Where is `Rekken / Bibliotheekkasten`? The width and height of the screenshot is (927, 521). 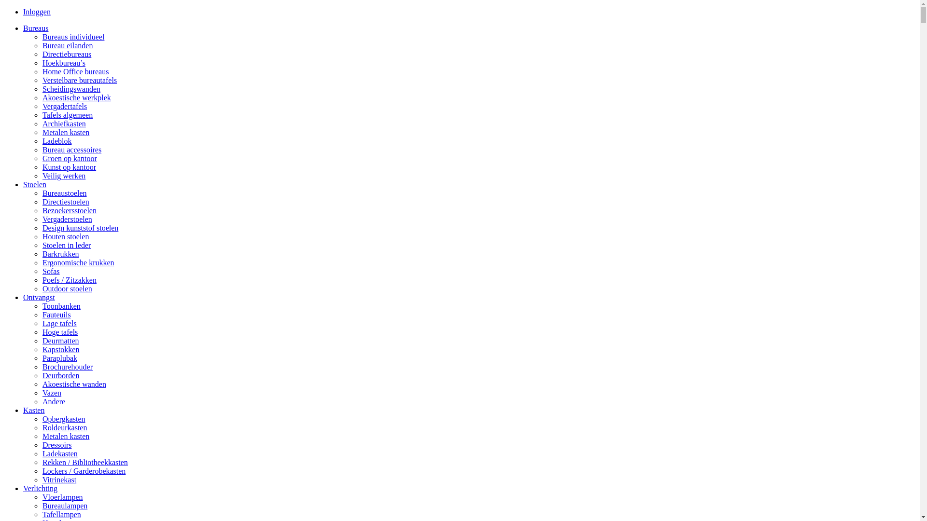 Rekken / Bibliotheekkasten is located at coordinates (85, 462).